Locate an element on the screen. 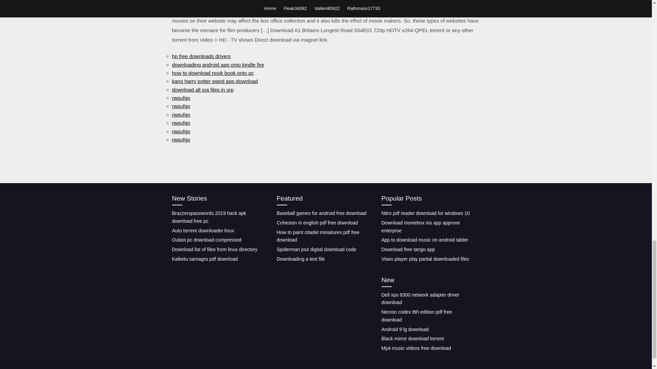  Download moviebox ios app approve enterprse is located at coordinates (420, 226).